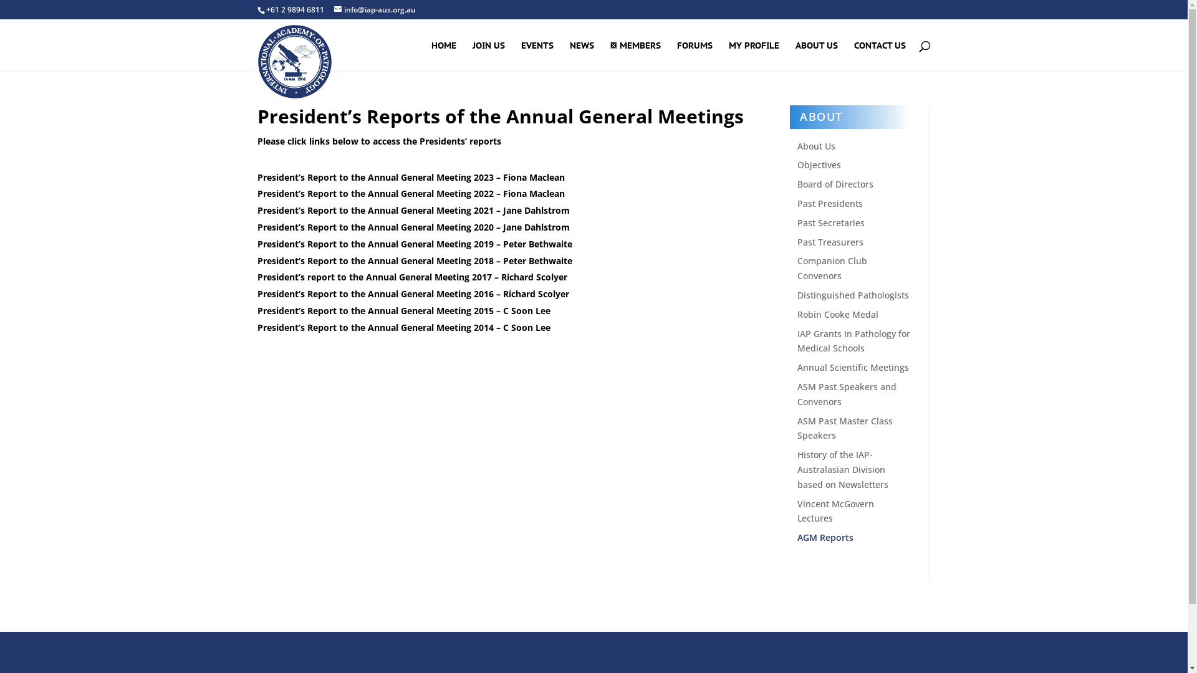 The height and width of the screenshot is (673, 1197). I want to click on IAP Grants In Pathology for Medical Schools, so click(854, 341).